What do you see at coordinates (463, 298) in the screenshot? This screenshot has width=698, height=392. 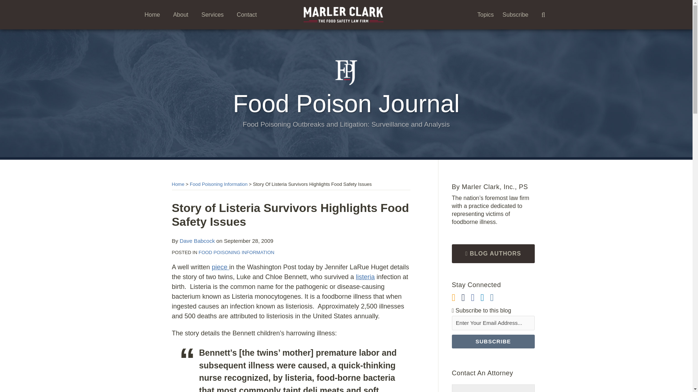 I see `Follow Bill on Twitter` at bounding box center [463, 298].